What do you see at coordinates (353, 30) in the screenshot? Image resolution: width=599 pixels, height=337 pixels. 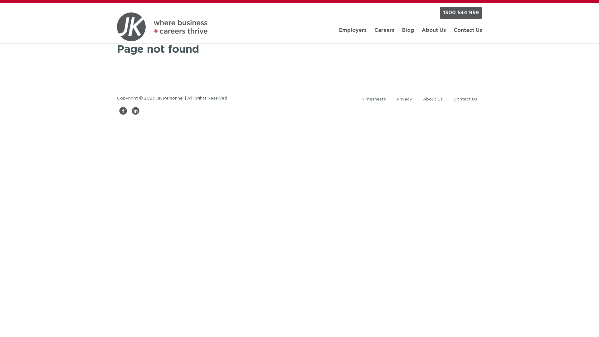 I see `Employers` at bounding box center [353, 30].